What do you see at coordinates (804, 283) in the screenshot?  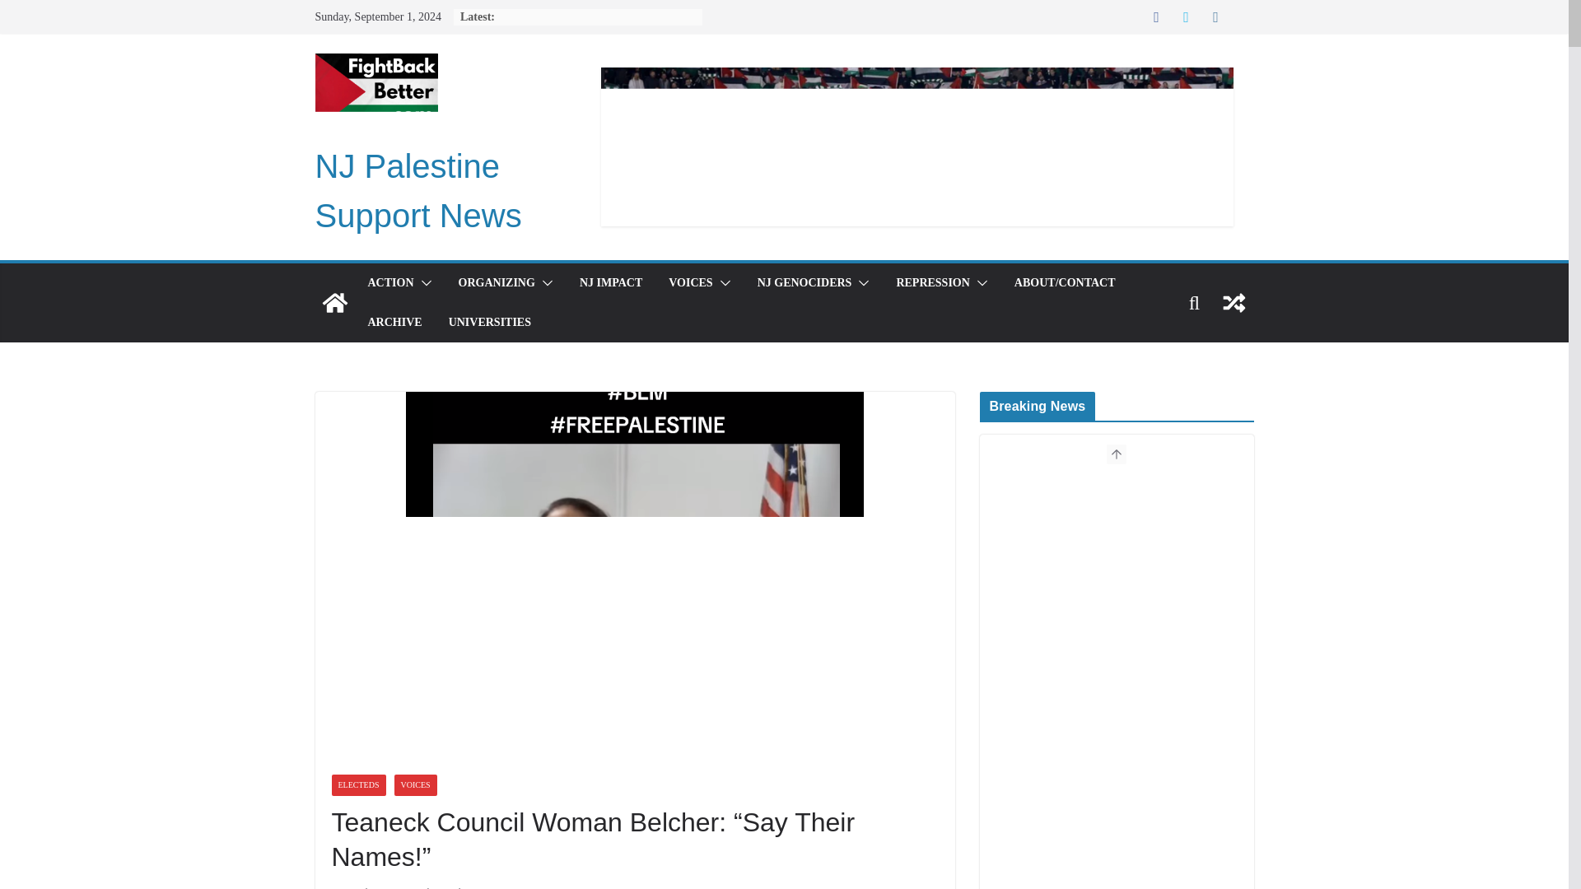 I see `NJ GENOCIDERS` at bounding box center [804, 283].